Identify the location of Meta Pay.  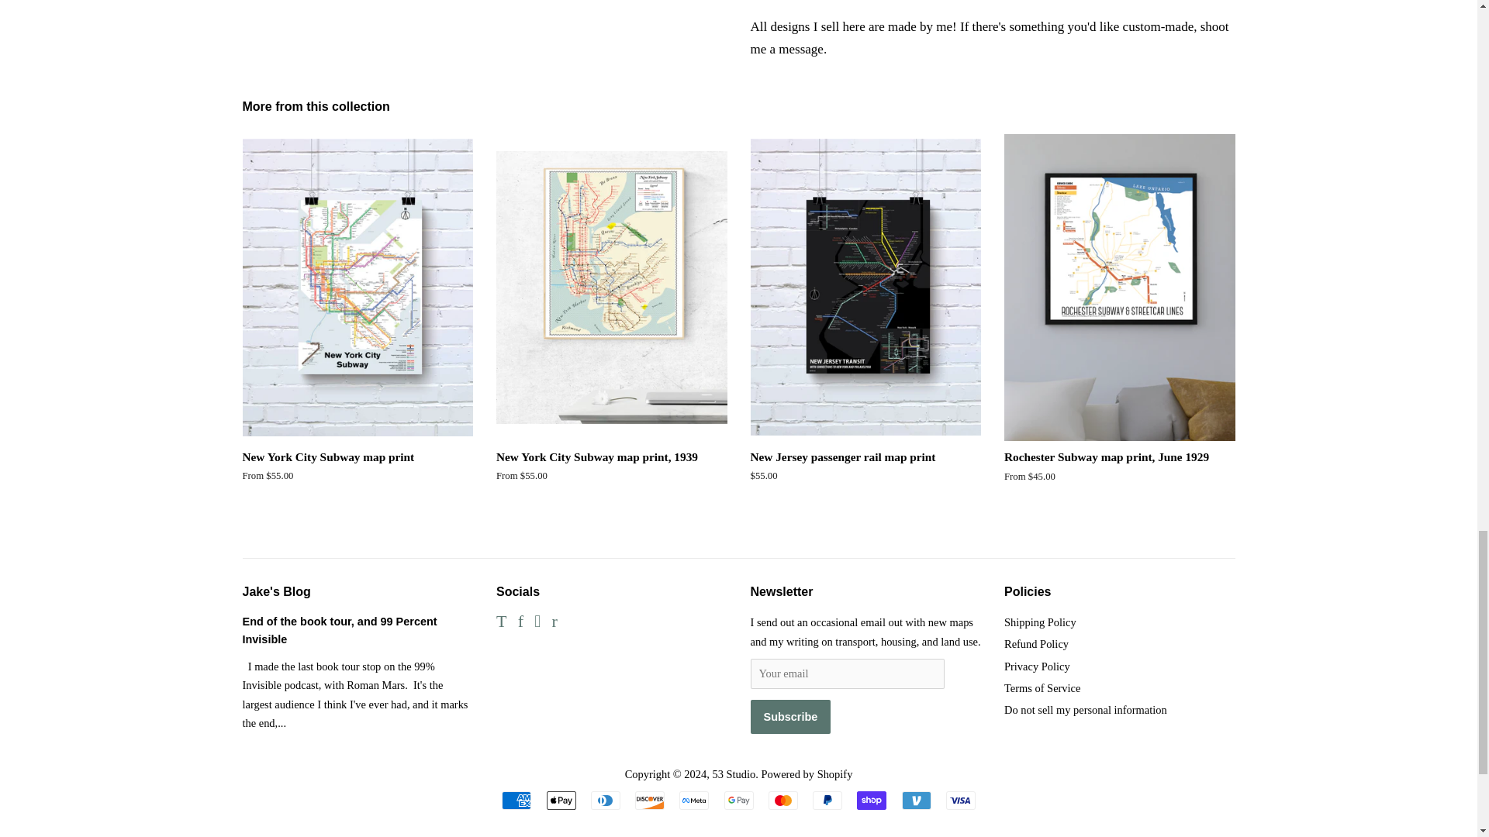
(693, 800).